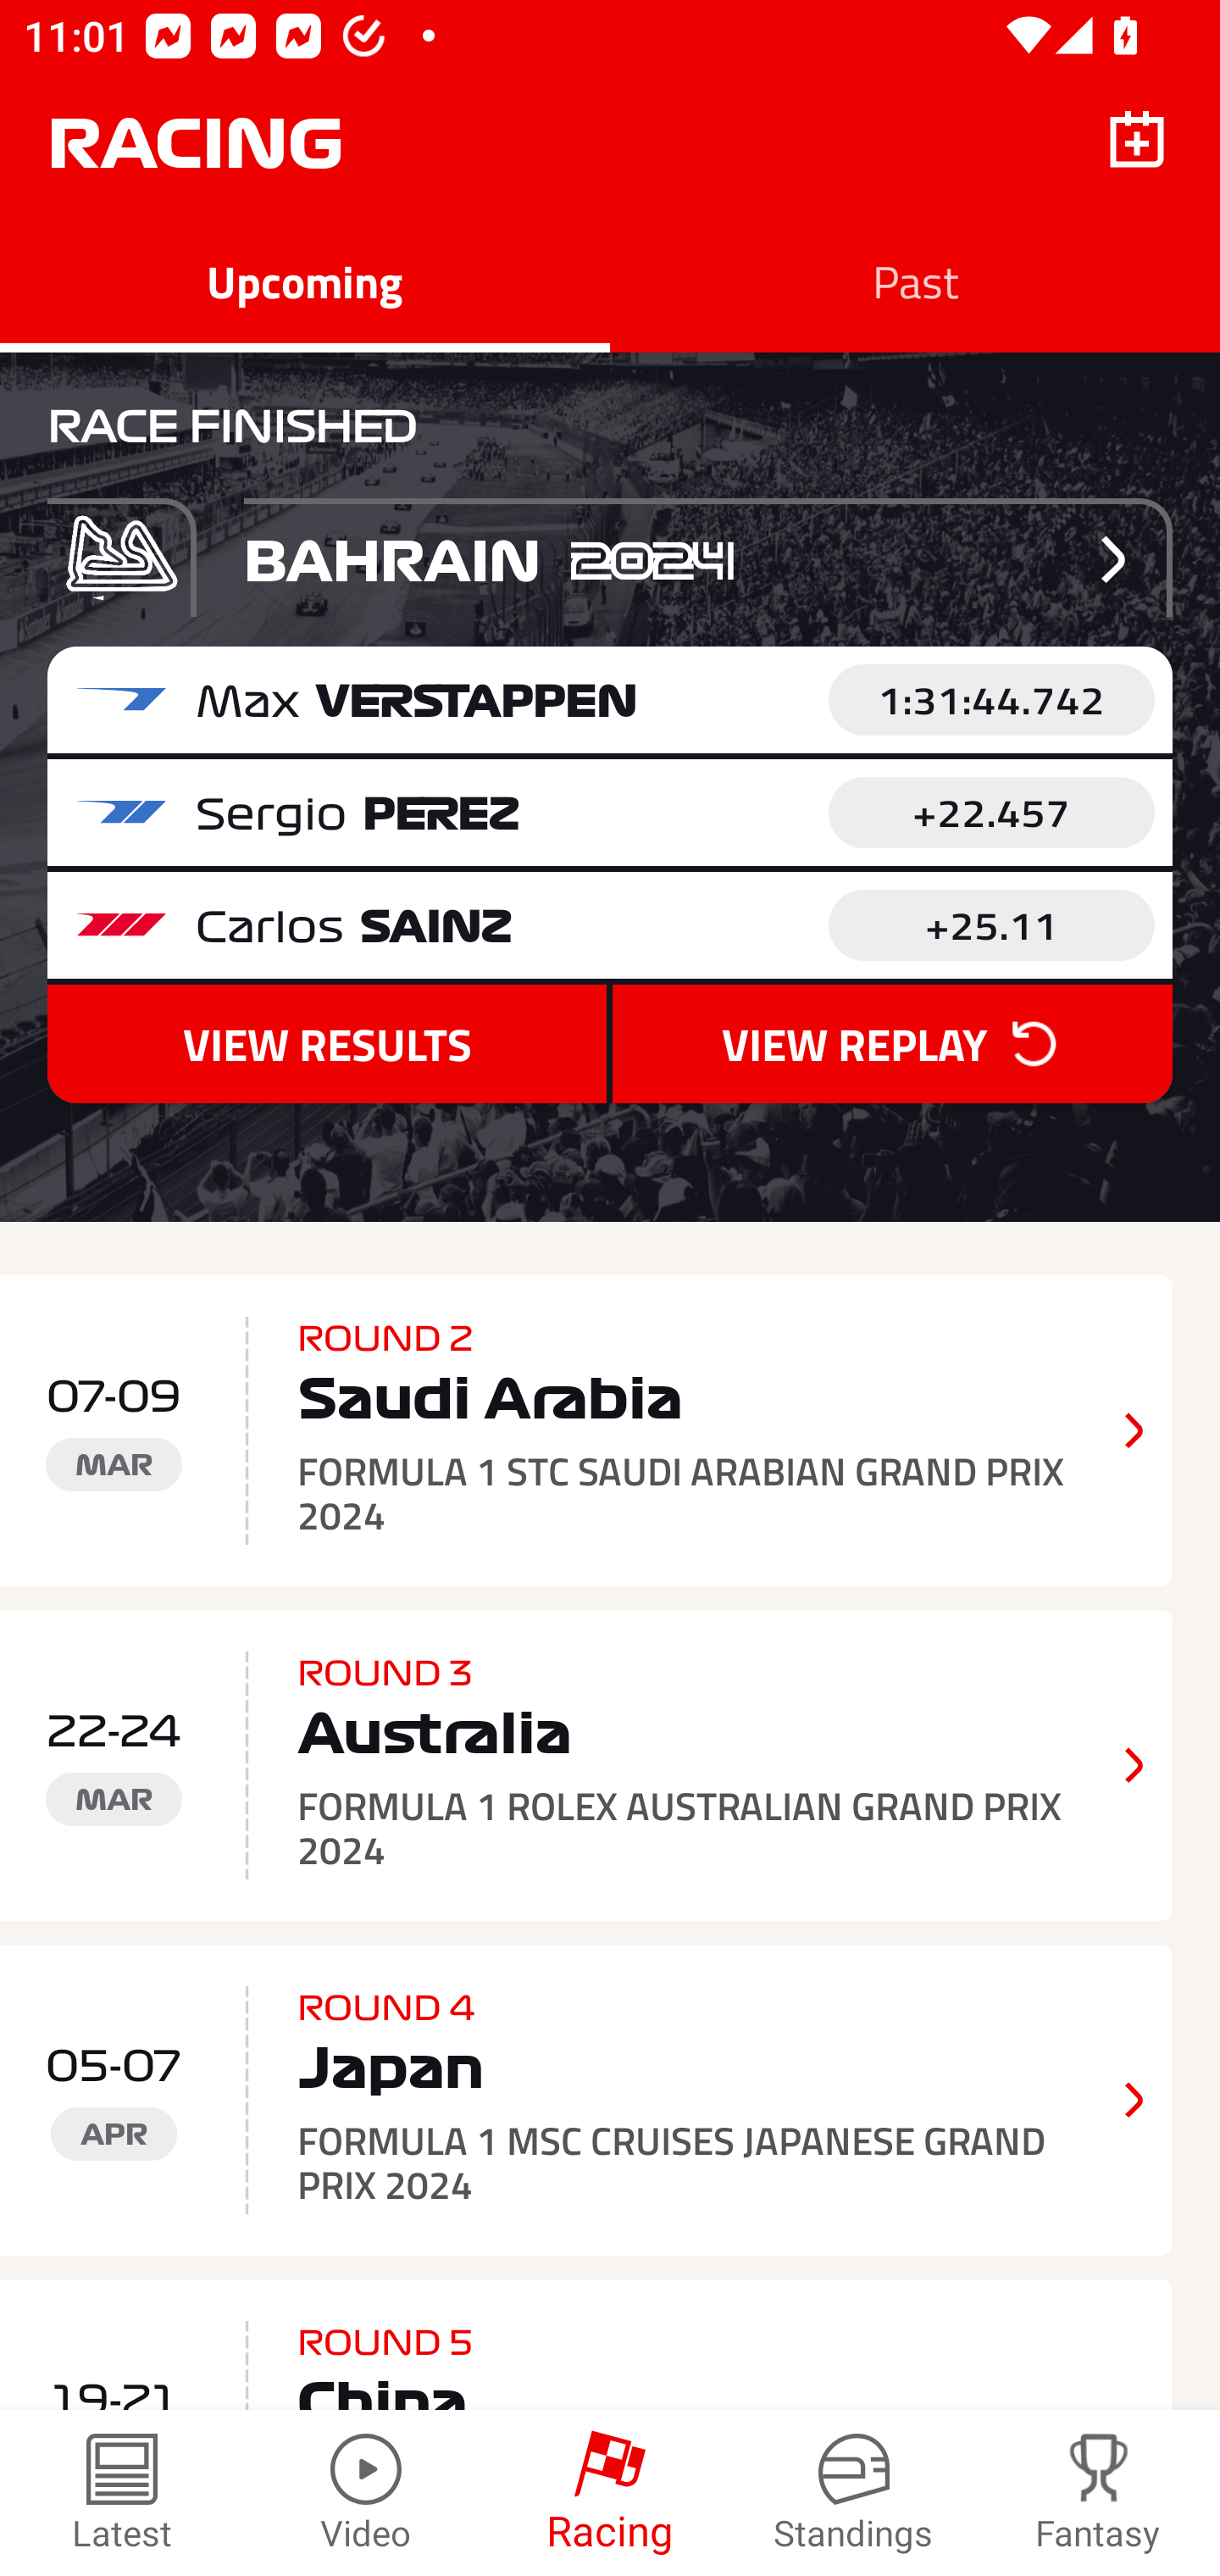  What do you see at coordinates (366, 2493) in the screenshot?
I see `Video` at bounding box center [366, 2493].